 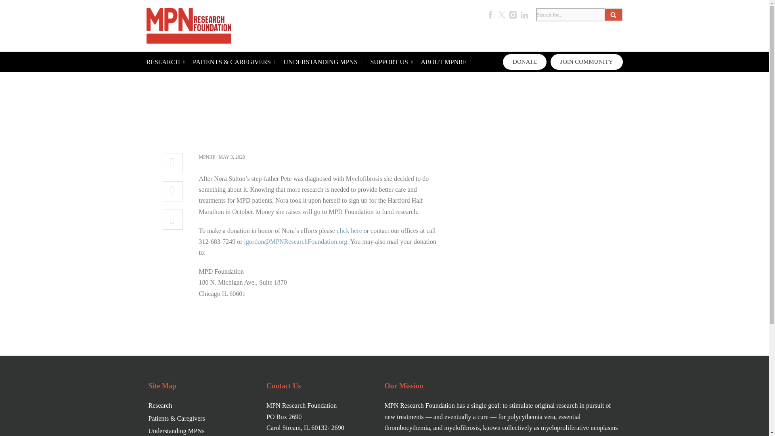 What do you see at coordinates (323, 62) in the screenshot?
I see `UNDERSTANDING MPNS` at bounding box center [323, 62].